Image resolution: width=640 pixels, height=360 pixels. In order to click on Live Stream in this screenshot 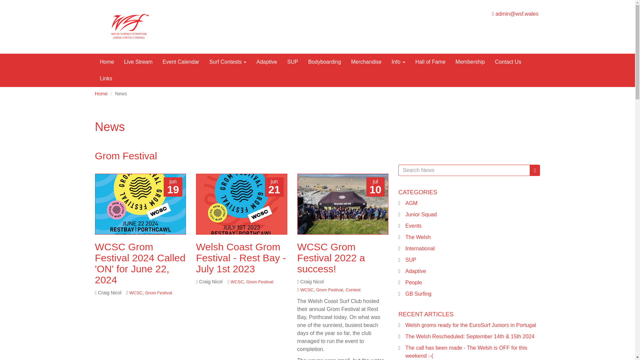, I will do `click(138, 62)`.